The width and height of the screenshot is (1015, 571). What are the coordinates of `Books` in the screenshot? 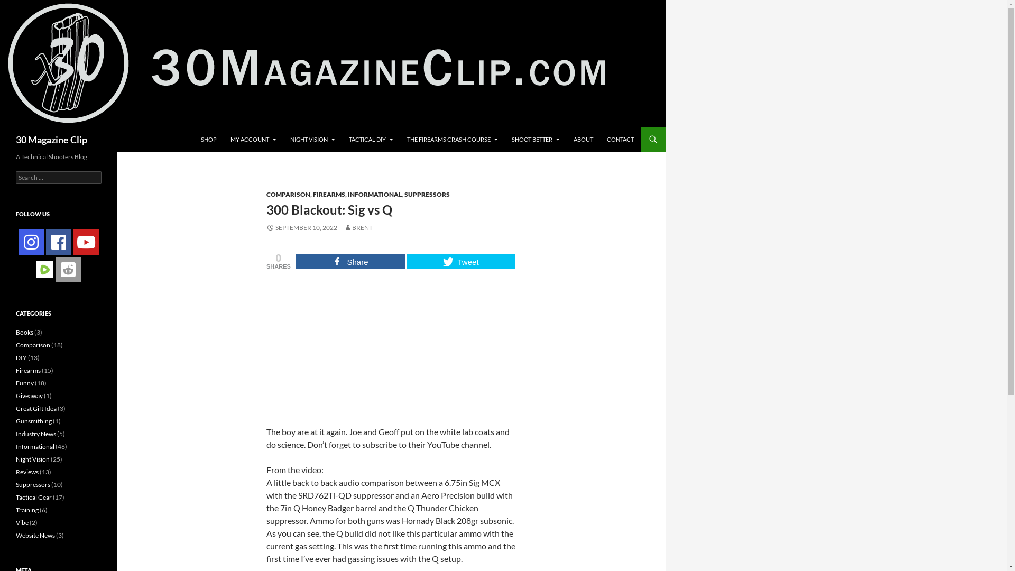 It's located at (24, 332).